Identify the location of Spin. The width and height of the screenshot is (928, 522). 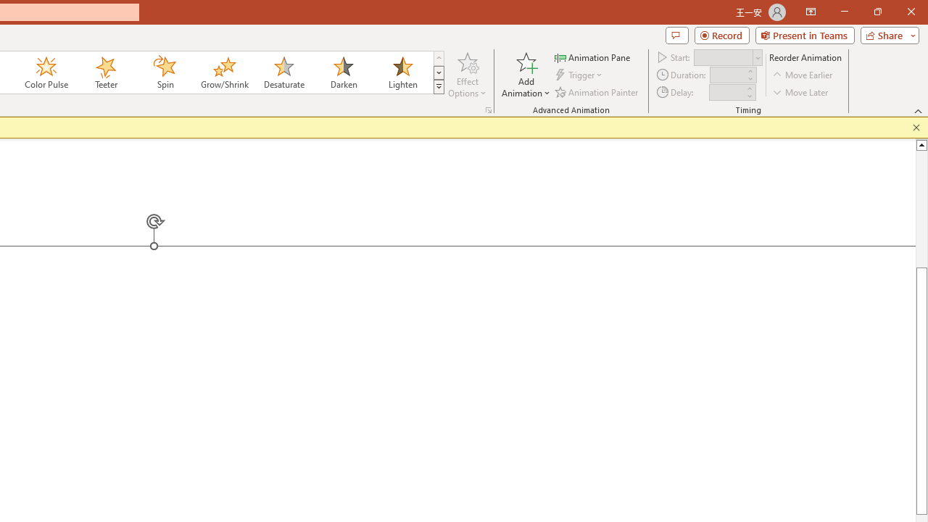
(165, 72).